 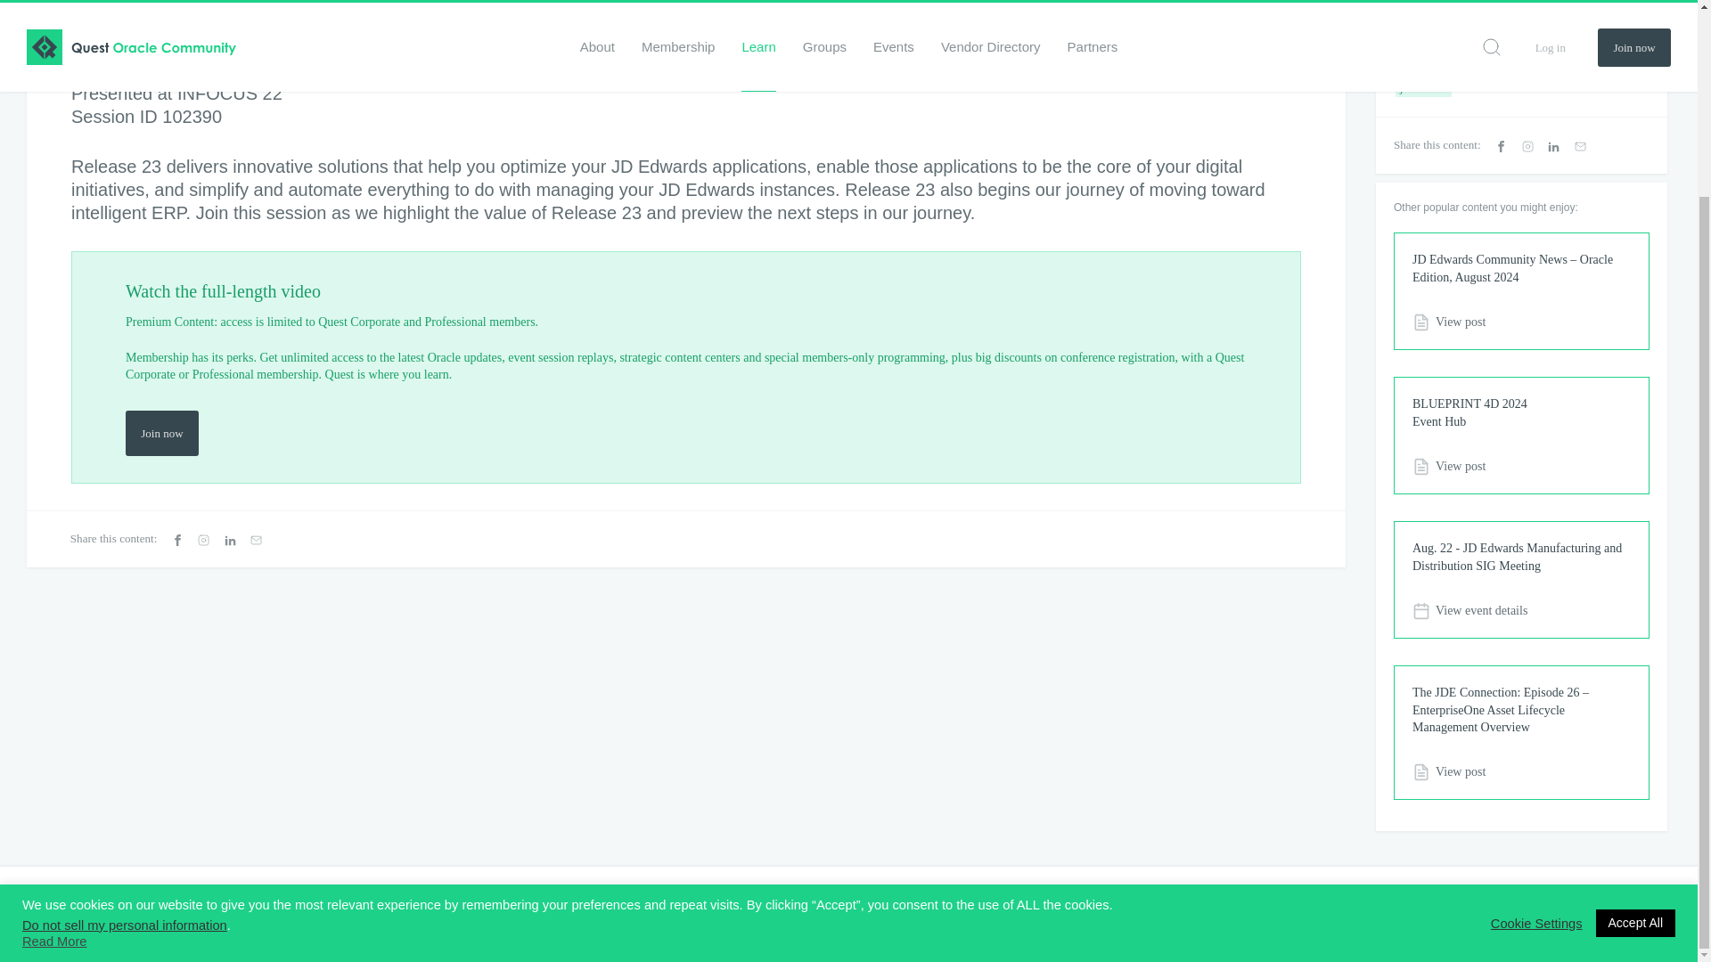 What do you see at coordinates (1423, 87) in the screenshot?
I see `jd-edwards` at bounding box center [1423, 87].